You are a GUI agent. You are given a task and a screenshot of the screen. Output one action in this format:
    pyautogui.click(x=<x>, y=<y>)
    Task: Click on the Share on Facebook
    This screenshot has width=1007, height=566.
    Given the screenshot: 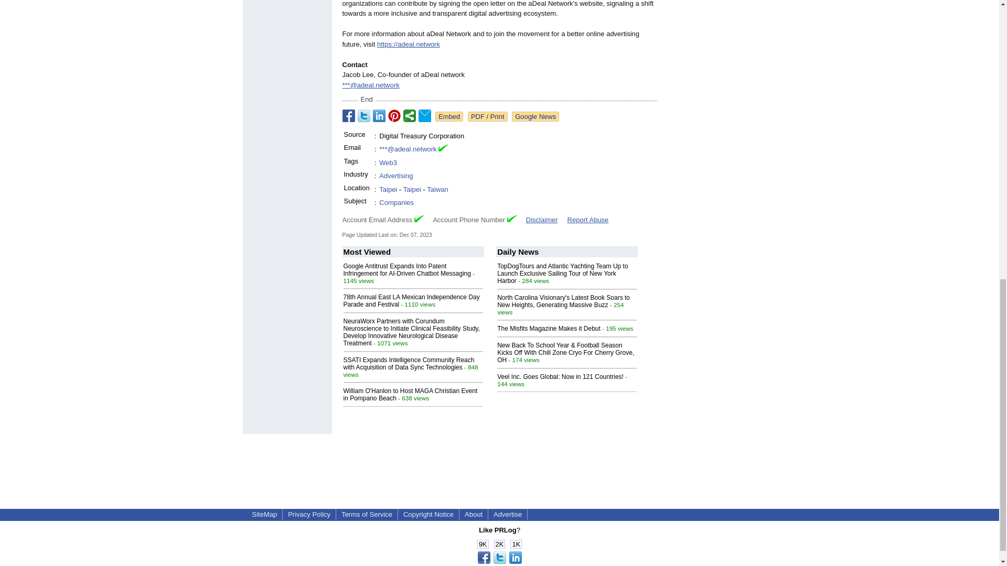 What is the action you would take?
    pyautogui.click(x=348, y=116)
    